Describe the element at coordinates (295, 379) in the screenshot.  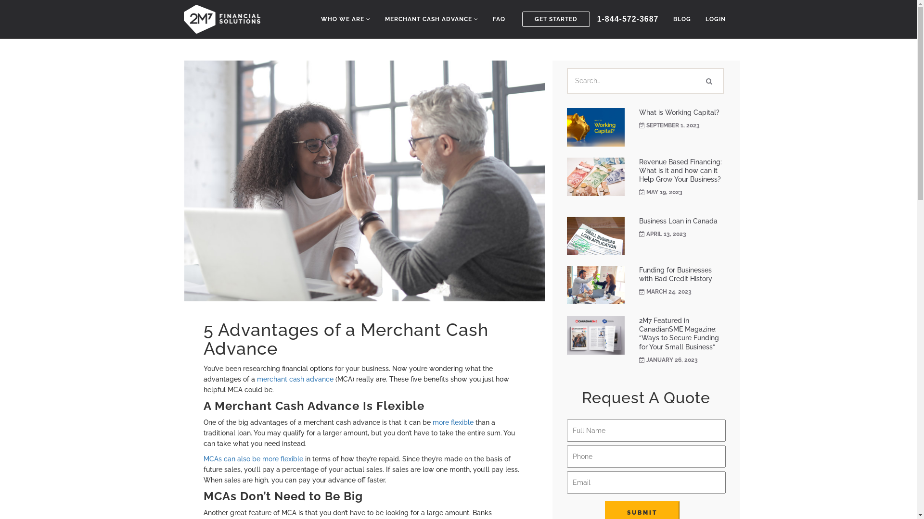
I see `merchant cash advance` at that location.